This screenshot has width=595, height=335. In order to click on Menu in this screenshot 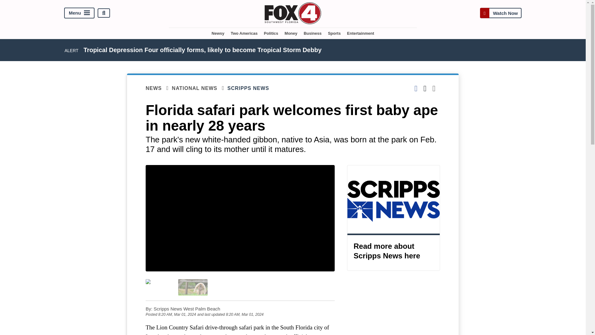, I will do `click(79, 13)`.